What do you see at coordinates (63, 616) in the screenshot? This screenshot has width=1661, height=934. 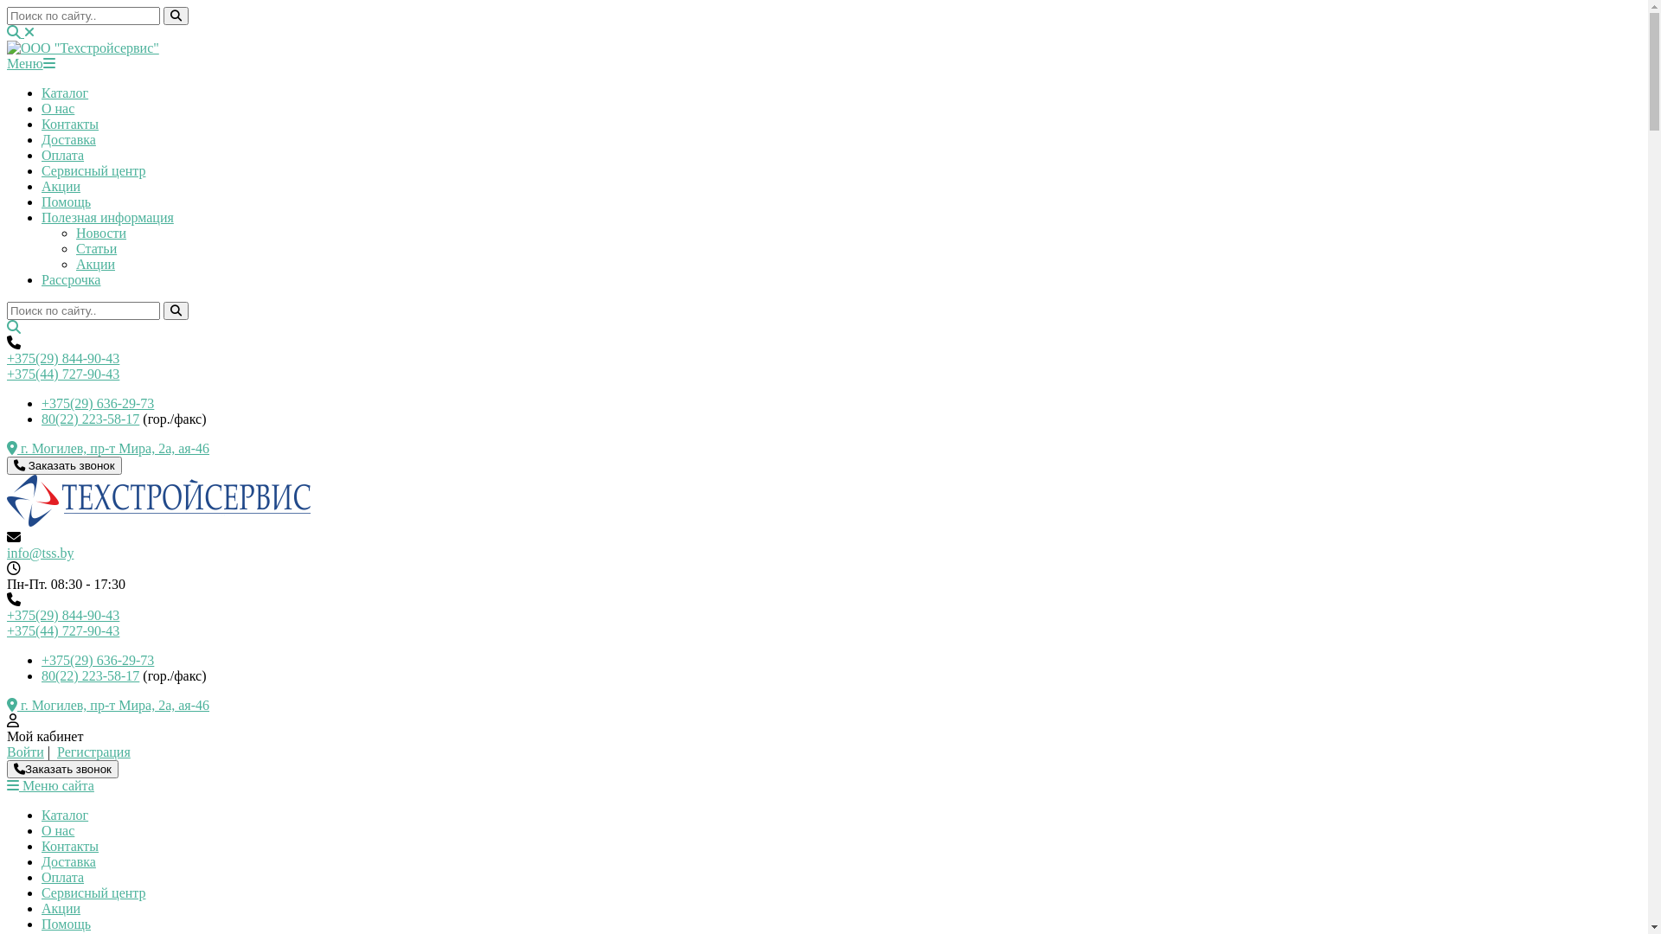 I see `+375(29) 844-90-43` at bounding box center [63, 616].